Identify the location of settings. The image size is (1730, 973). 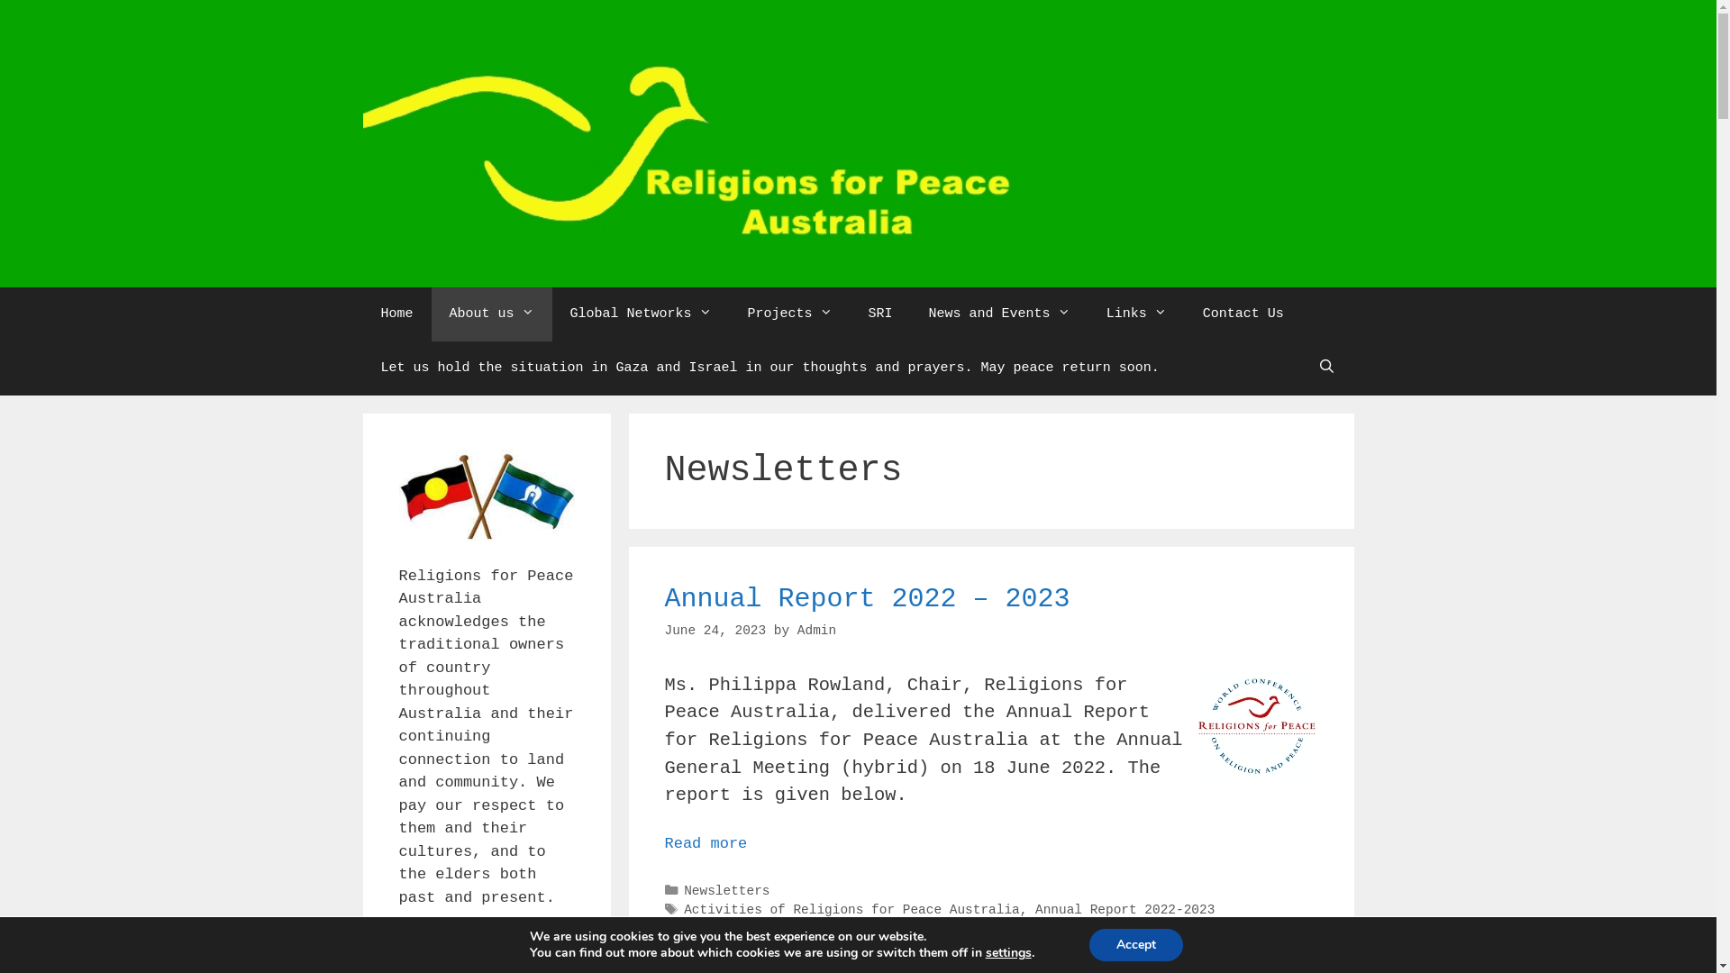
(1009, 953).